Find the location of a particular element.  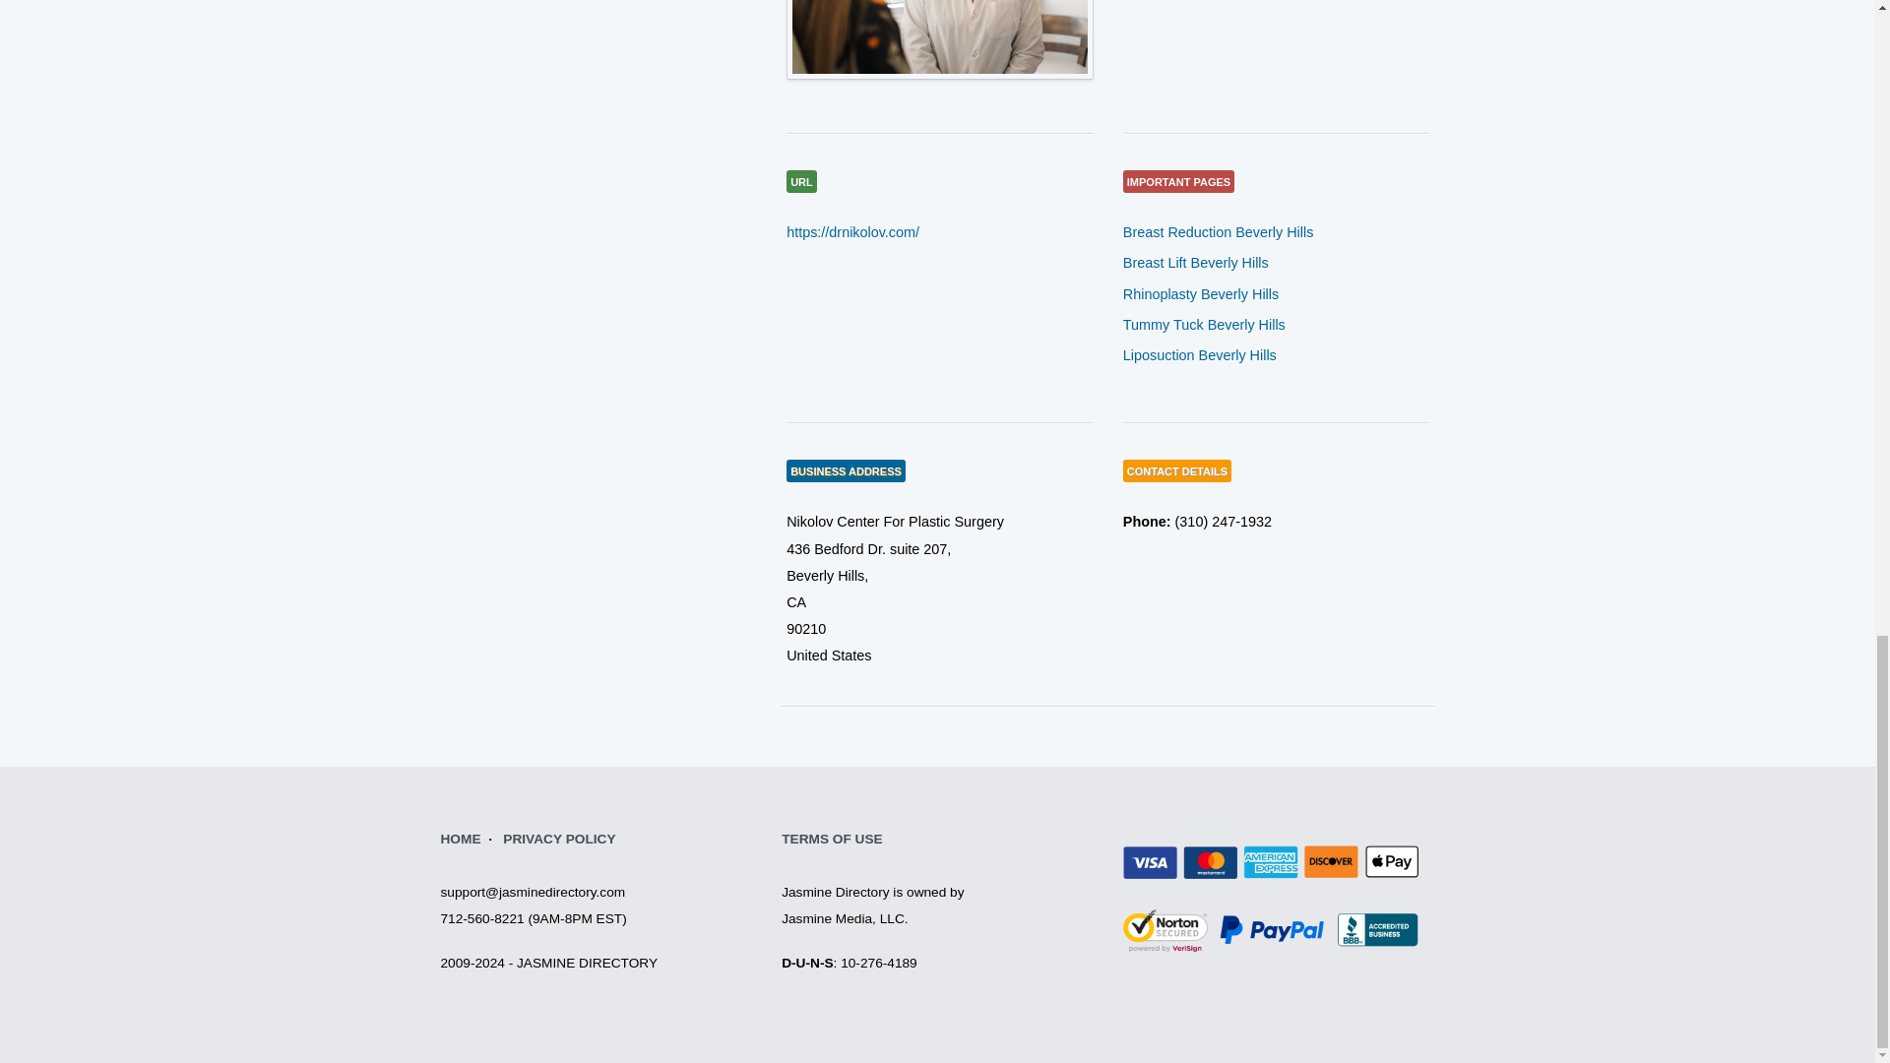

Liposuction Beverly Hills is located at coordinates (1199, 355).